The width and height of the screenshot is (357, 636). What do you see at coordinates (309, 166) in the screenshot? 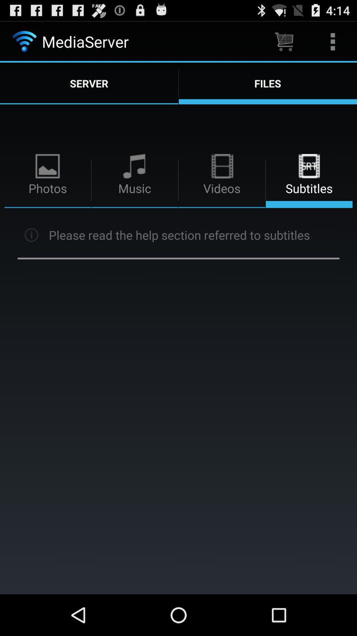
I see `click on subtitles icon` at bounding box center [309, 166].